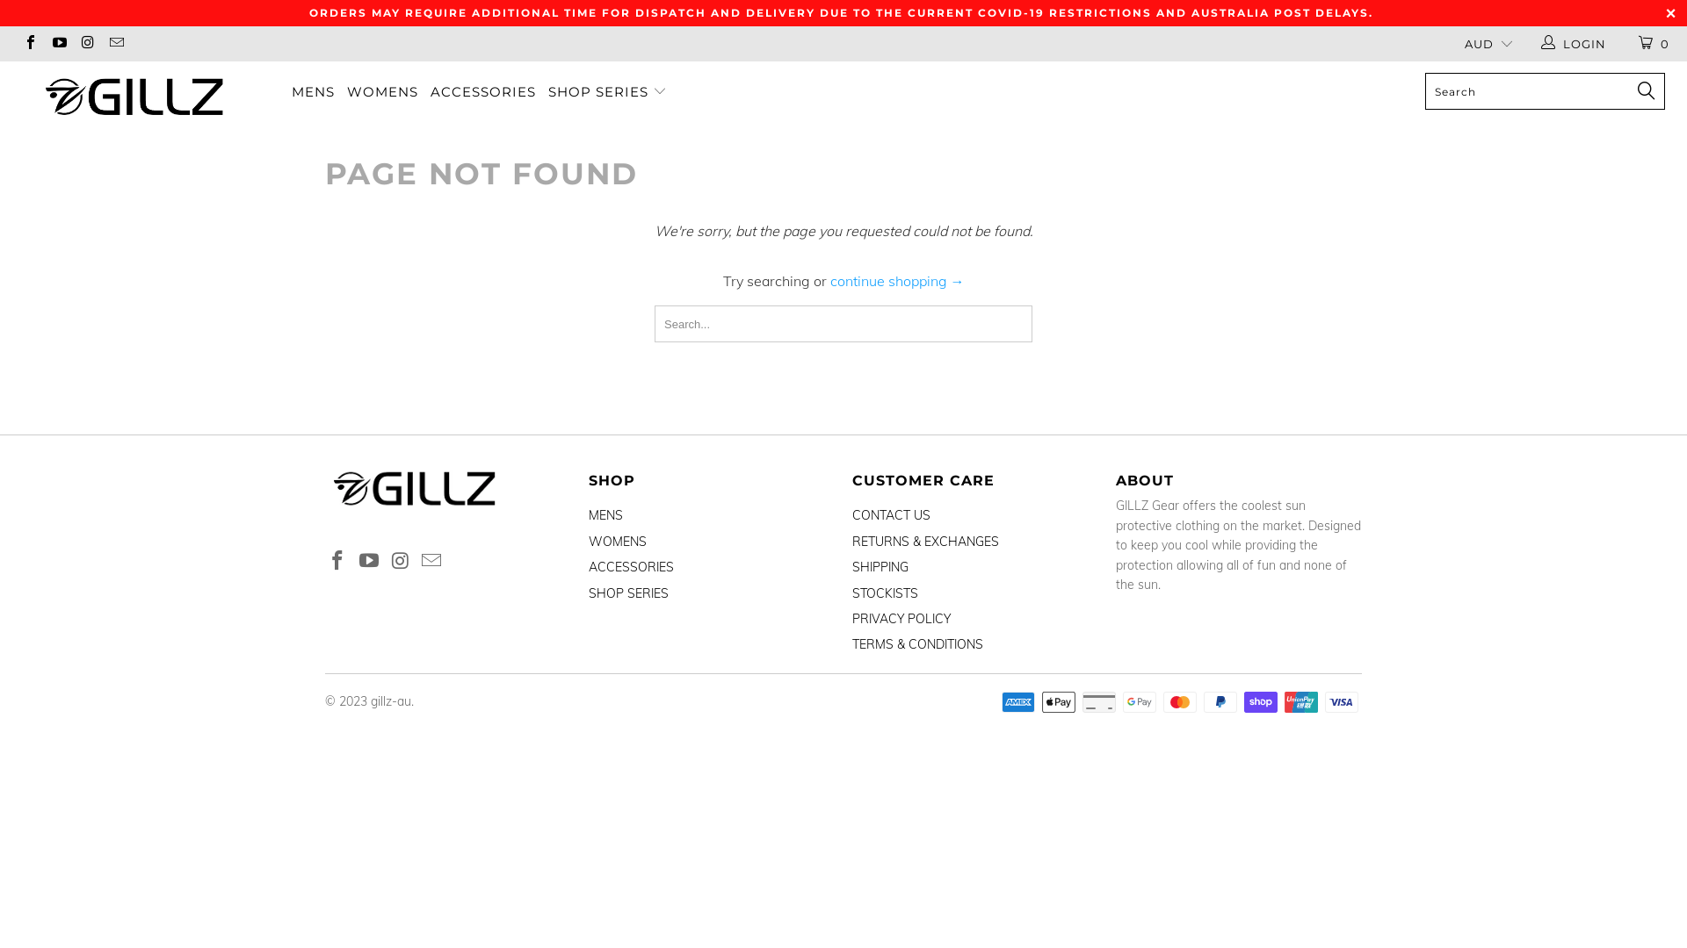 The image size is (1687, 948). I want to click on SHIPPING, so click(880, 567).